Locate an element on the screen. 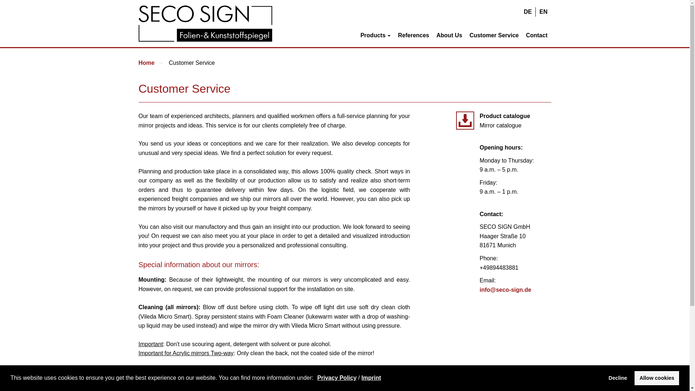  Imprint is located at coordinates (371, 377).